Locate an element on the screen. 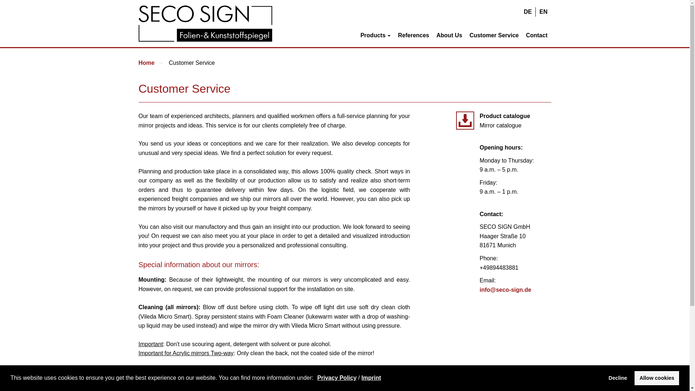  Imprint is located at coordinates (371, 377).